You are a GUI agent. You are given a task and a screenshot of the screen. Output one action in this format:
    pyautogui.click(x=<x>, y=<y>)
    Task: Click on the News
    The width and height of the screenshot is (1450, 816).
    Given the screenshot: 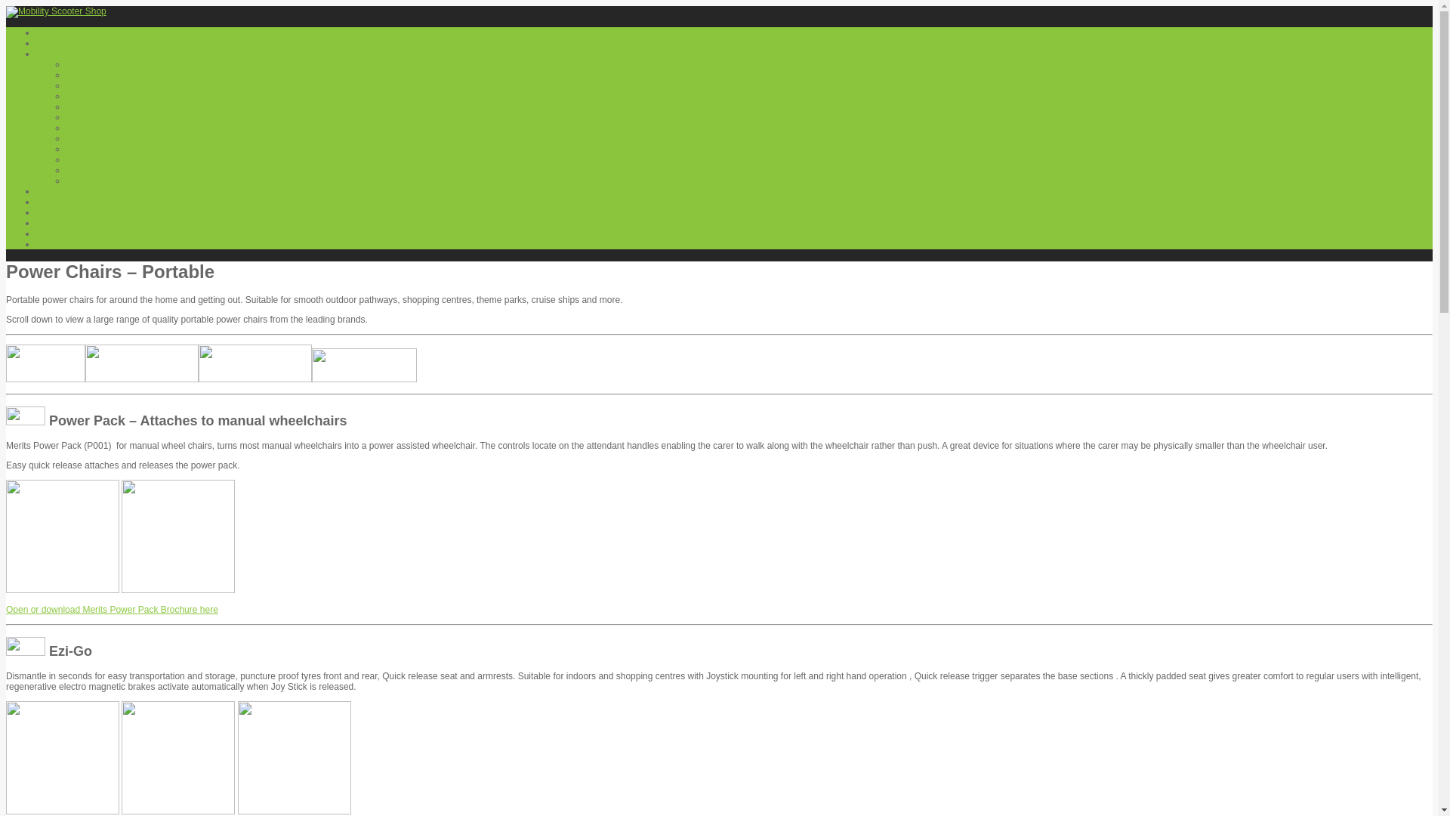 What is the action you would take?
    pyautogui.click(x=48, y=212)
    